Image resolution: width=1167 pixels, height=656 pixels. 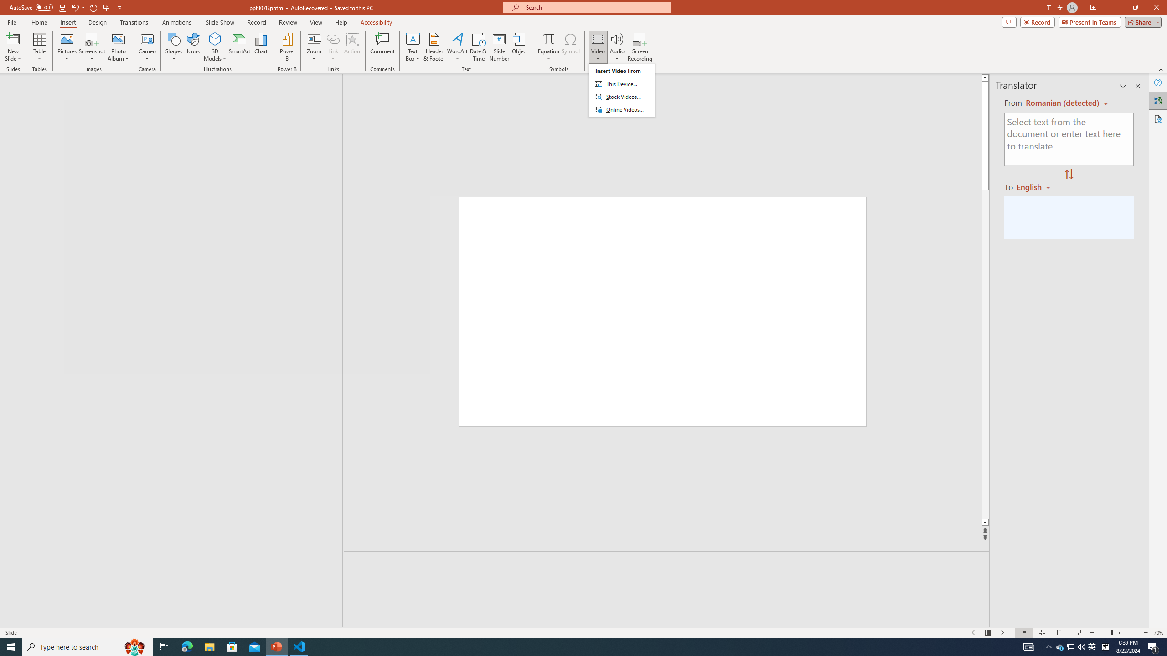 I want to click on 3D Models, so click(x=215, y=47).